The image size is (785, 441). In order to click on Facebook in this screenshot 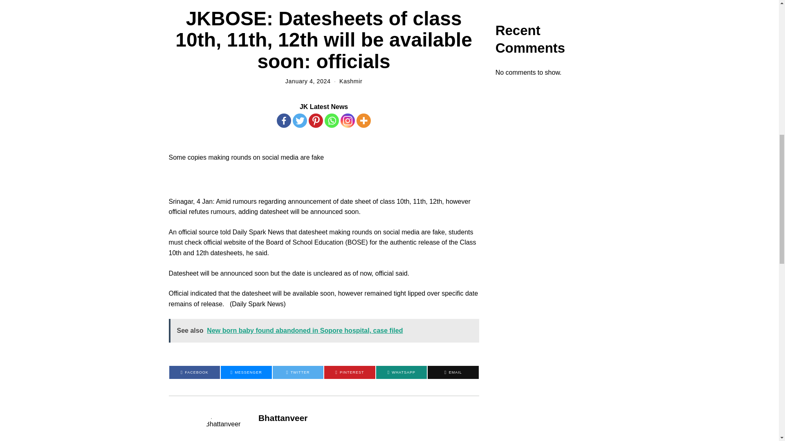, I will do `click(284, 120)`.